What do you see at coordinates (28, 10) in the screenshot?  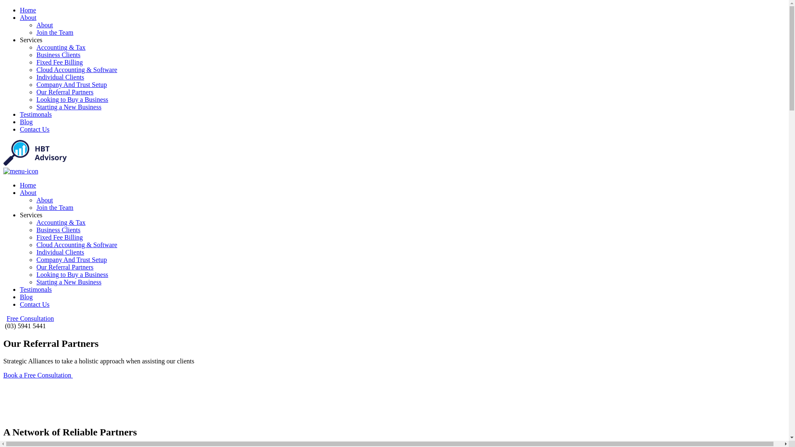 I see `Home` at bounding box center [28, 10].